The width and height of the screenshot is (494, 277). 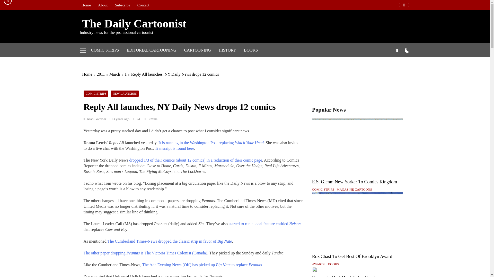 I want to click on Subscribe to The Daily Cartoonist, so click(x=122, y=5).